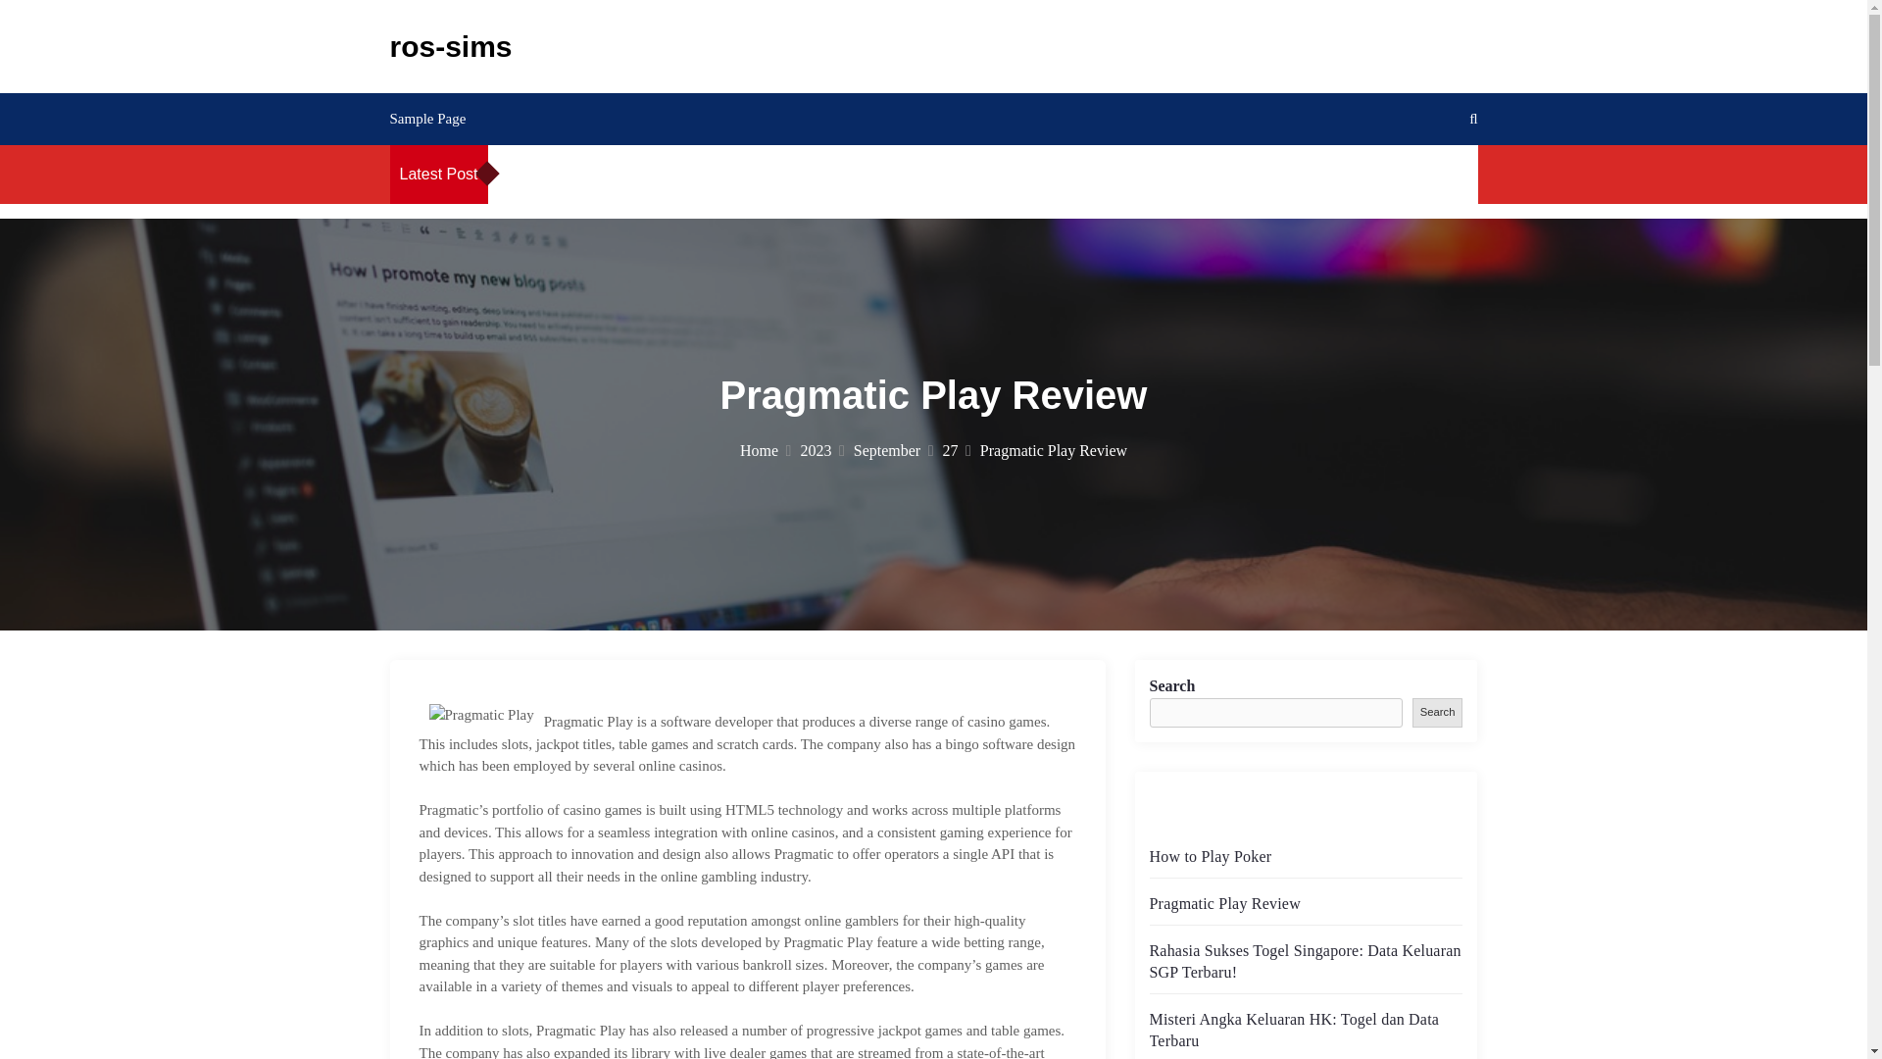 The width and height of the screenshot is (1882, 1059). What do you see at coordinates (821, 450) in the screenshot?
I see `2023` at bounding box center [821, 450].